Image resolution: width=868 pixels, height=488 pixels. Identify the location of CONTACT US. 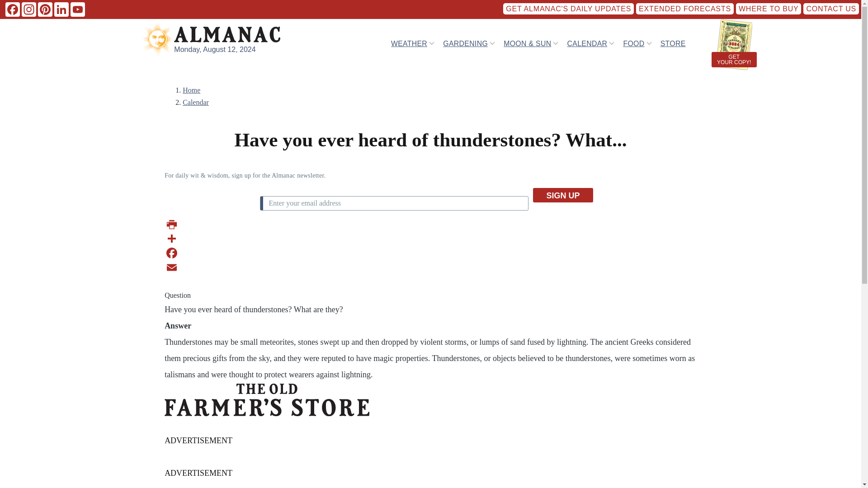
(831, 9).